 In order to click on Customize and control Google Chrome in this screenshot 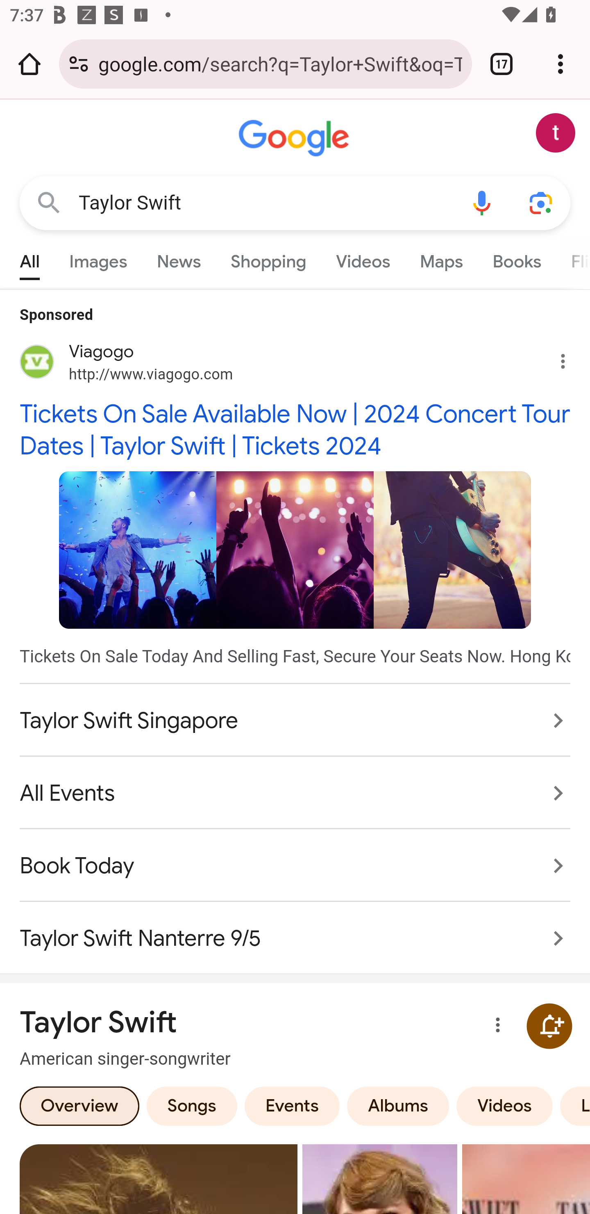, I will do `click(560, 64)`.